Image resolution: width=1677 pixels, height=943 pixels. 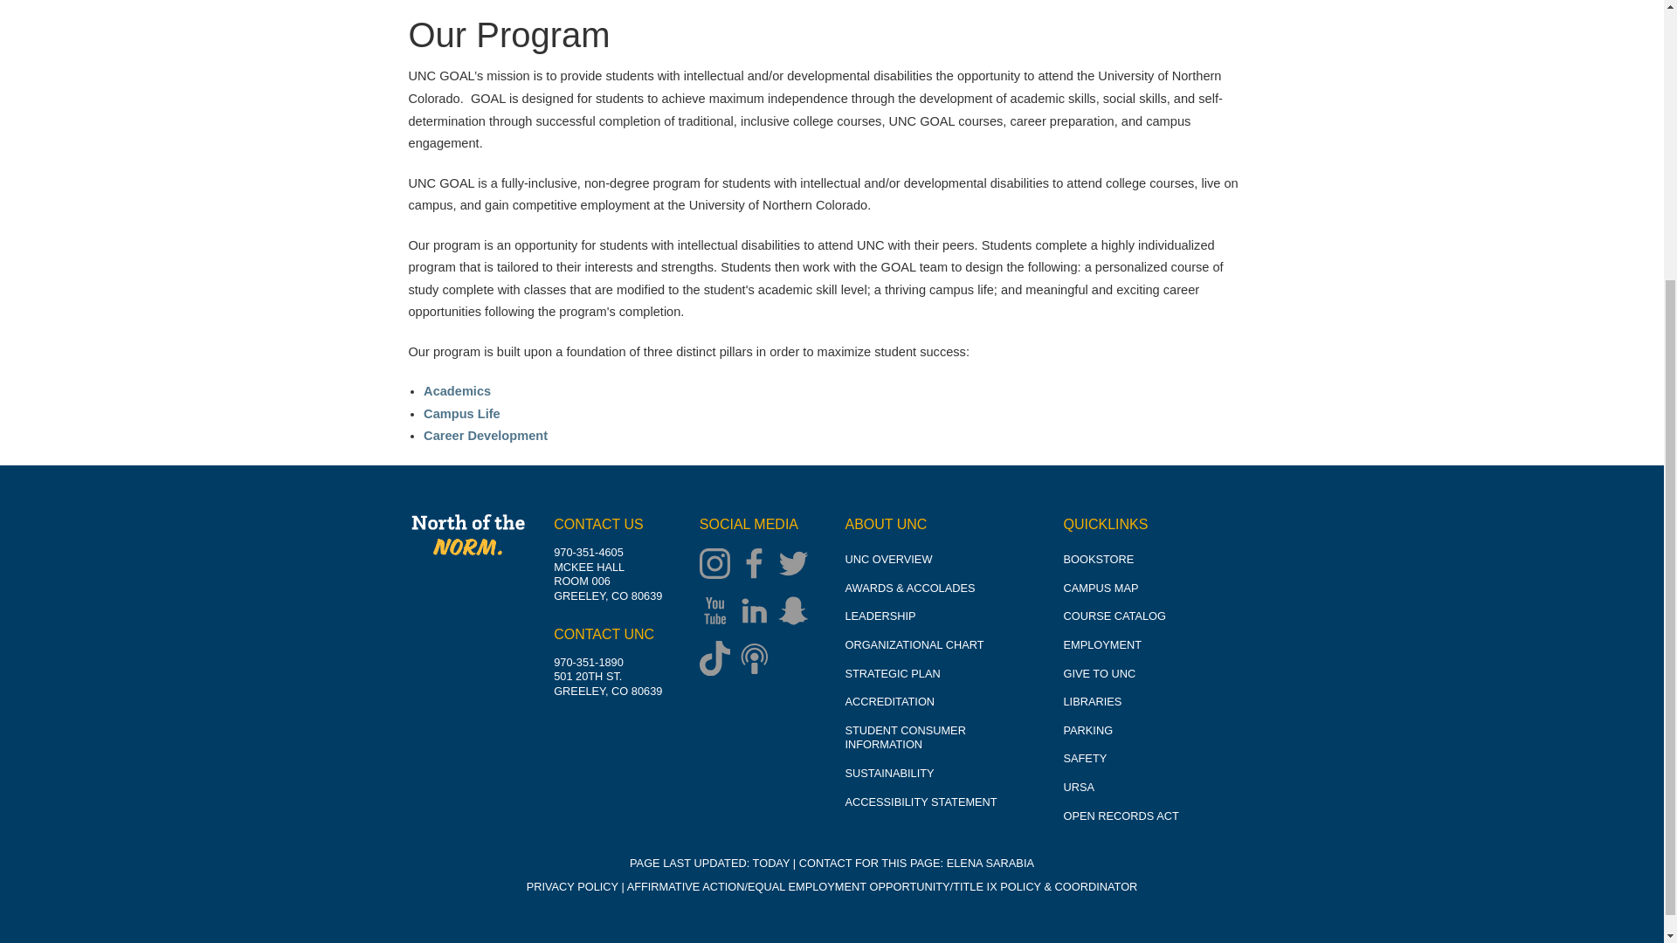 I want to click on Search, so click(x=1230, y=30).